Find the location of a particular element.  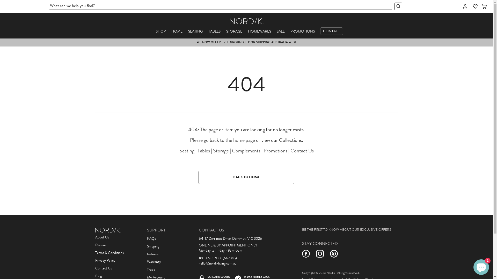

Tables is located at coordinates (204, 151).